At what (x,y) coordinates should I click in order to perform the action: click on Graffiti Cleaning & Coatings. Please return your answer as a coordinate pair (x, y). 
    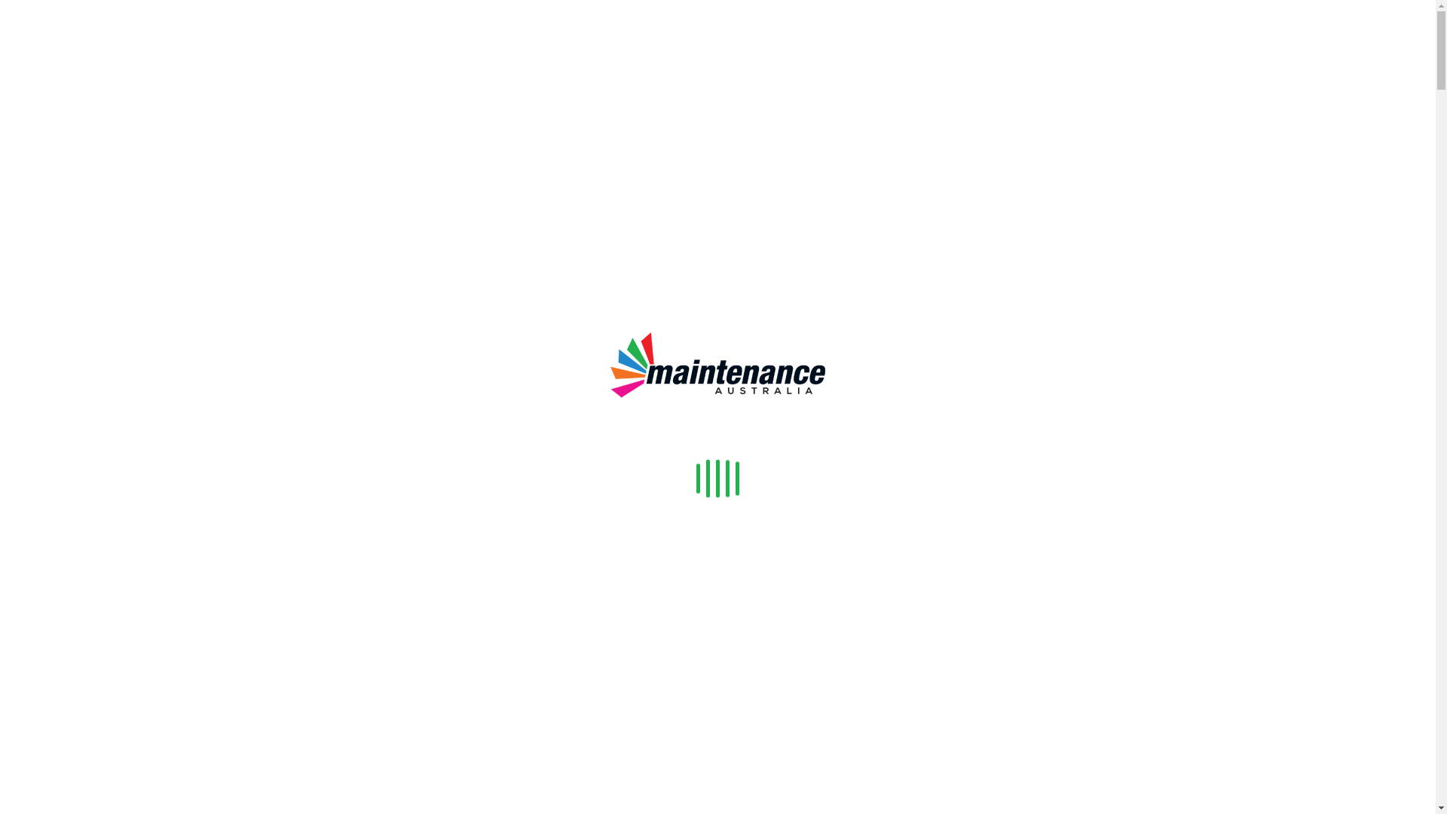
    Looking at the image, I should click on (131, 143).